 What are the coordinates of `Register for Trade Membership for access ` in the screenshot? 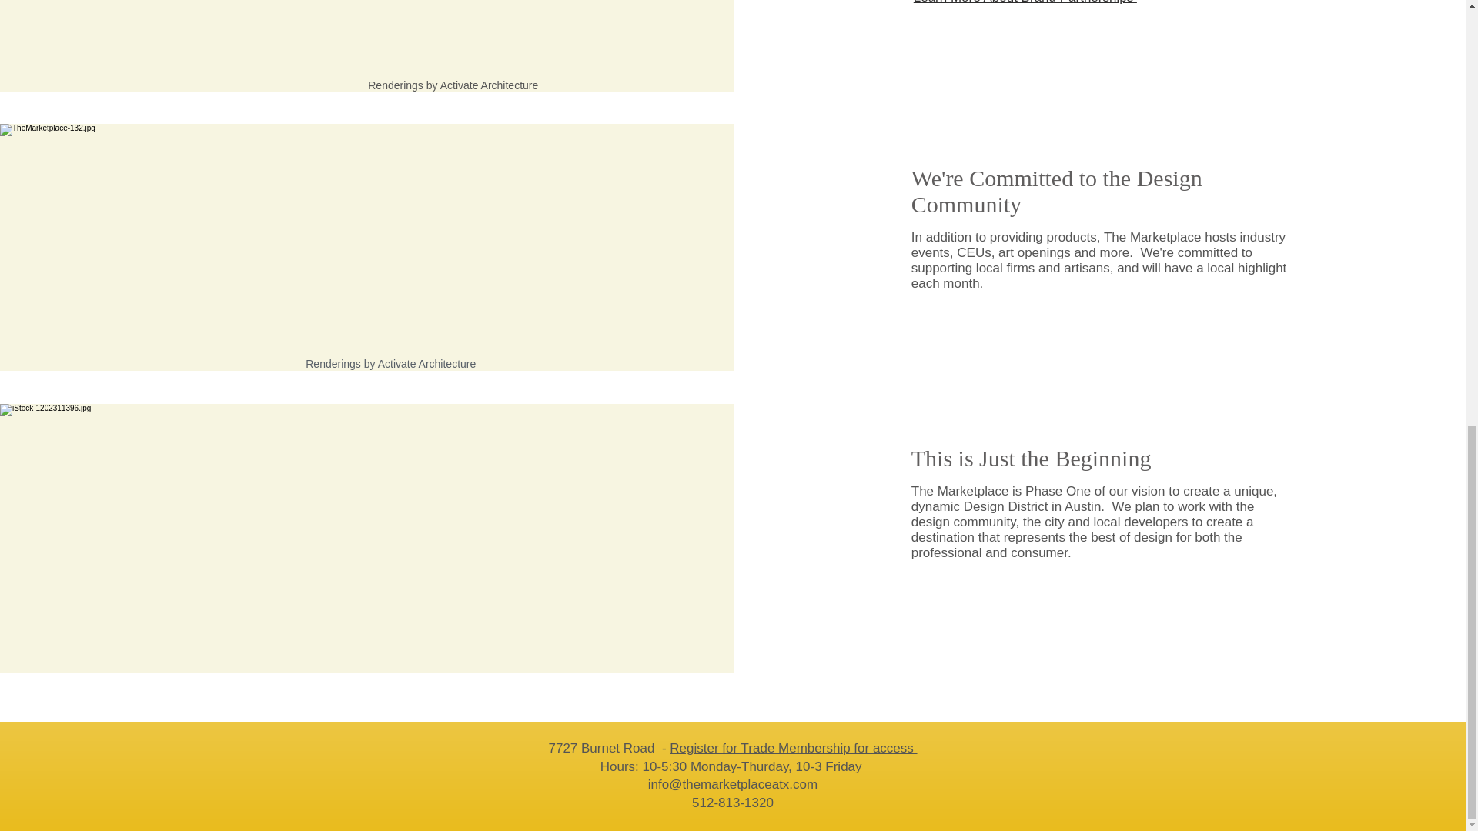 It's located at (793, 748).